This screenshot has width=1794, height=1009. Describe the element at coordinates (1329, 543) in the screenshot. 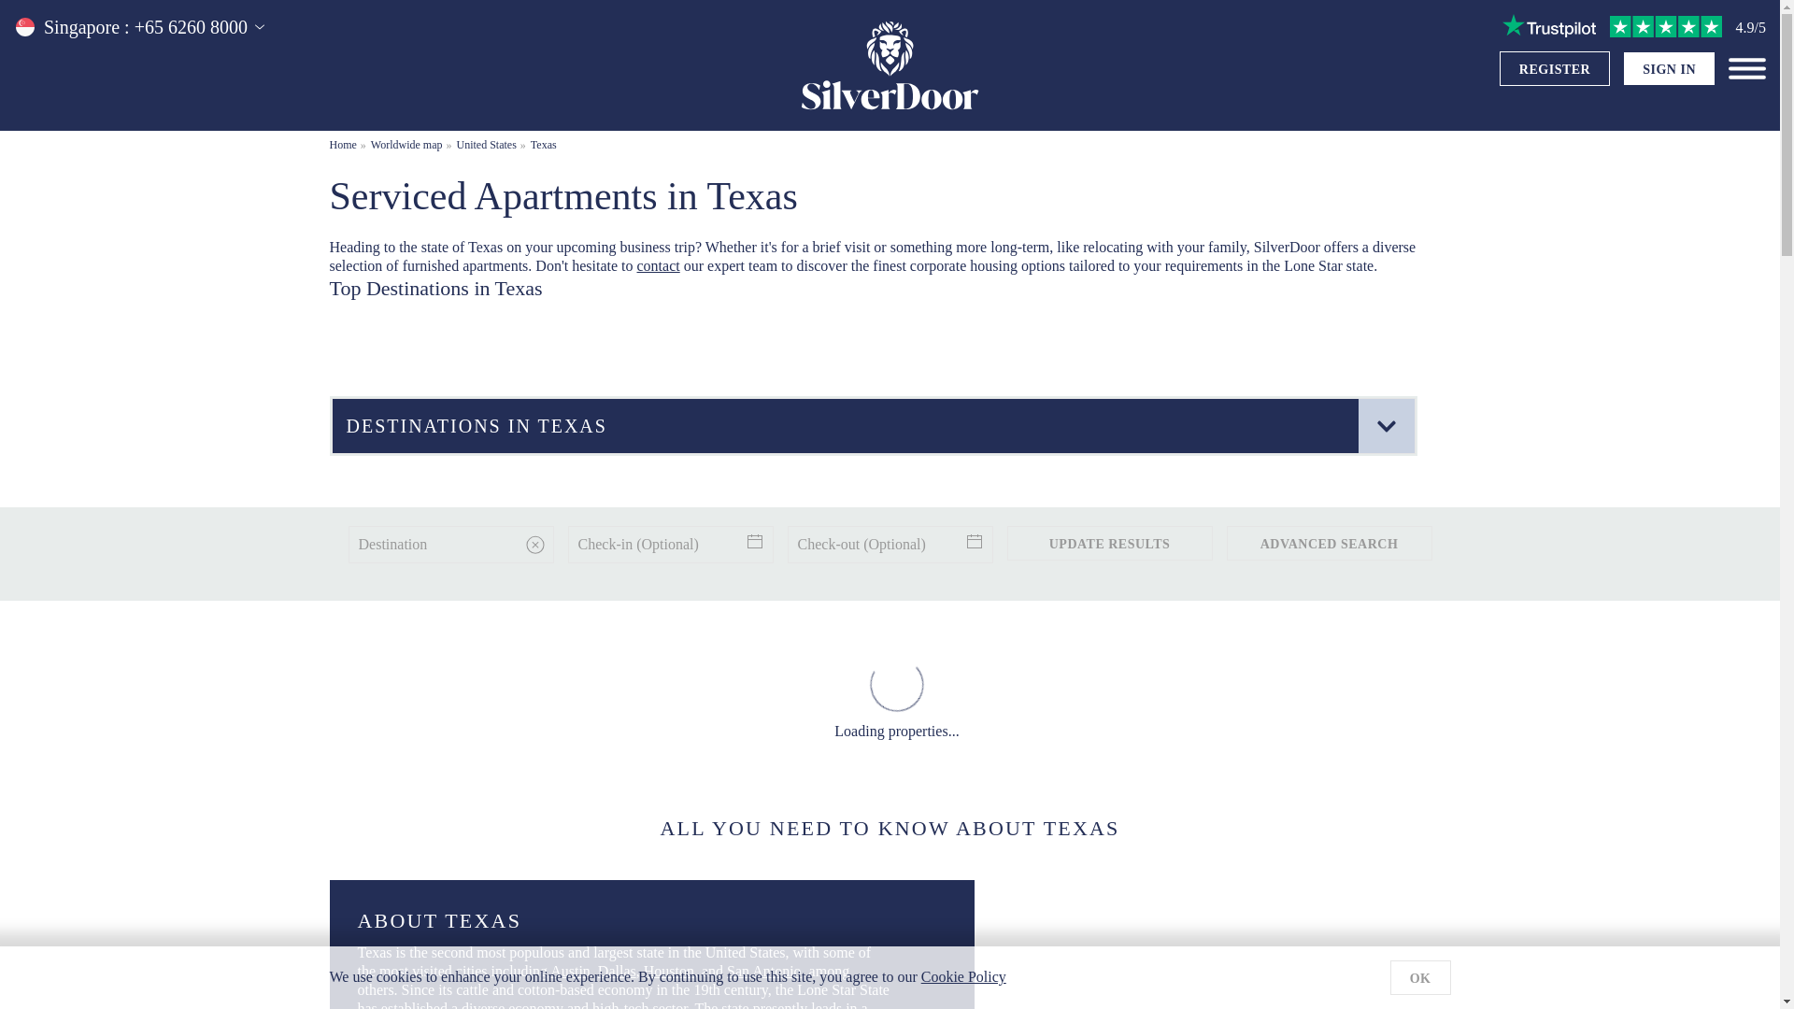

I see `ADVANCED SEARCH` at that location.